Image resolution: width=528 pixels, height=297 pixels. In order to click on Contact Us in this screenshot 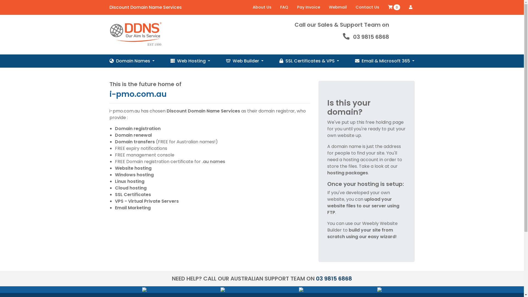, I will do `click(367, 7)`.